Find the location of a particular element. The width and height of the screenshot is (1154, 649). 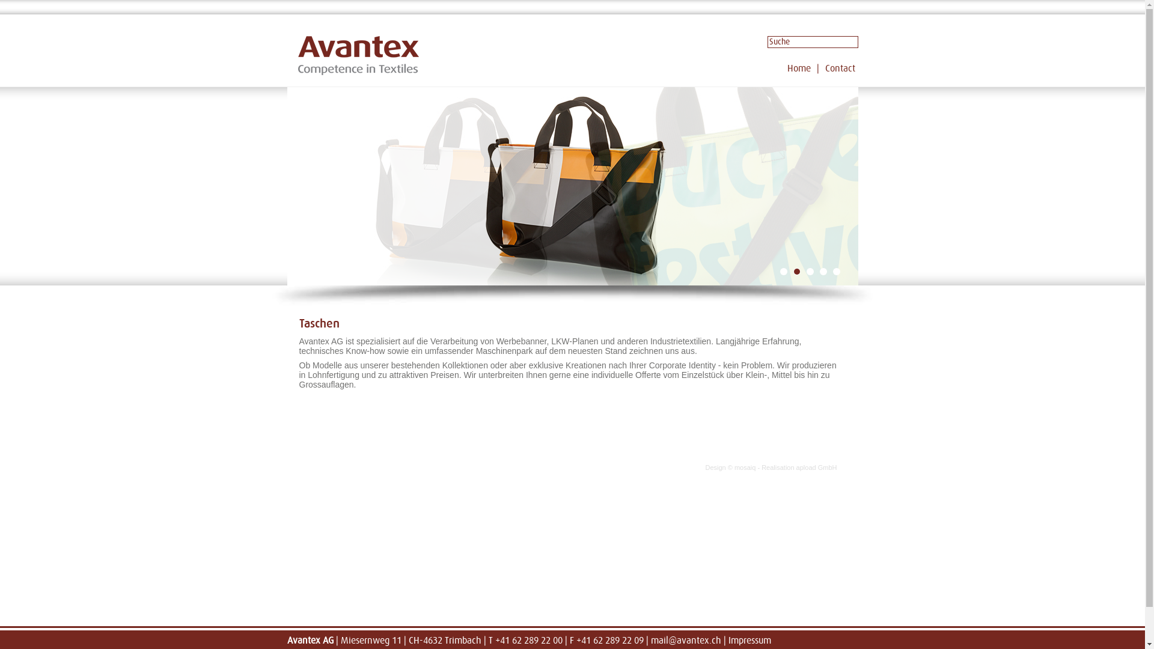

Home is located at coordinates (358, 55).